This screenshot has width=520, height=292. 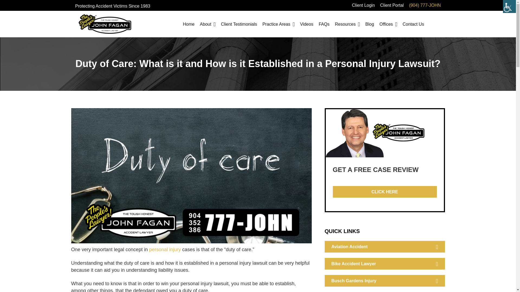 I want to click on Practice Areas, so click(x=278, y=24).